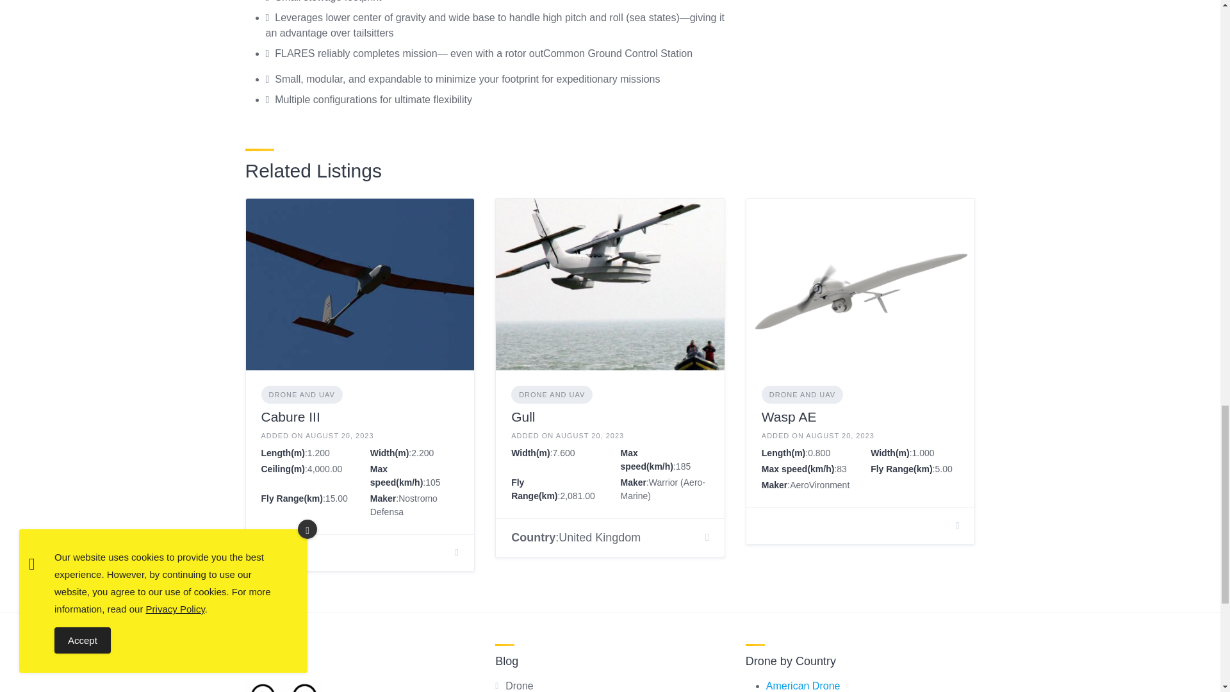  What do you see at coordinates (290, 416) in the screenshot?
I see `Cabure III` at bounding box center [290, 416].